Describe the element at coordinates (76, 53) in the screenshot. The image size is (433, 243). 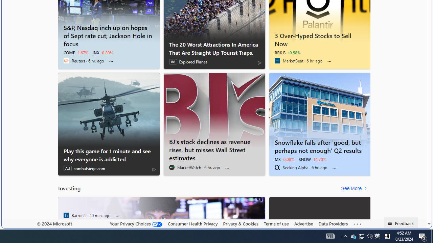
I see `COMP -1.67%` at that location.